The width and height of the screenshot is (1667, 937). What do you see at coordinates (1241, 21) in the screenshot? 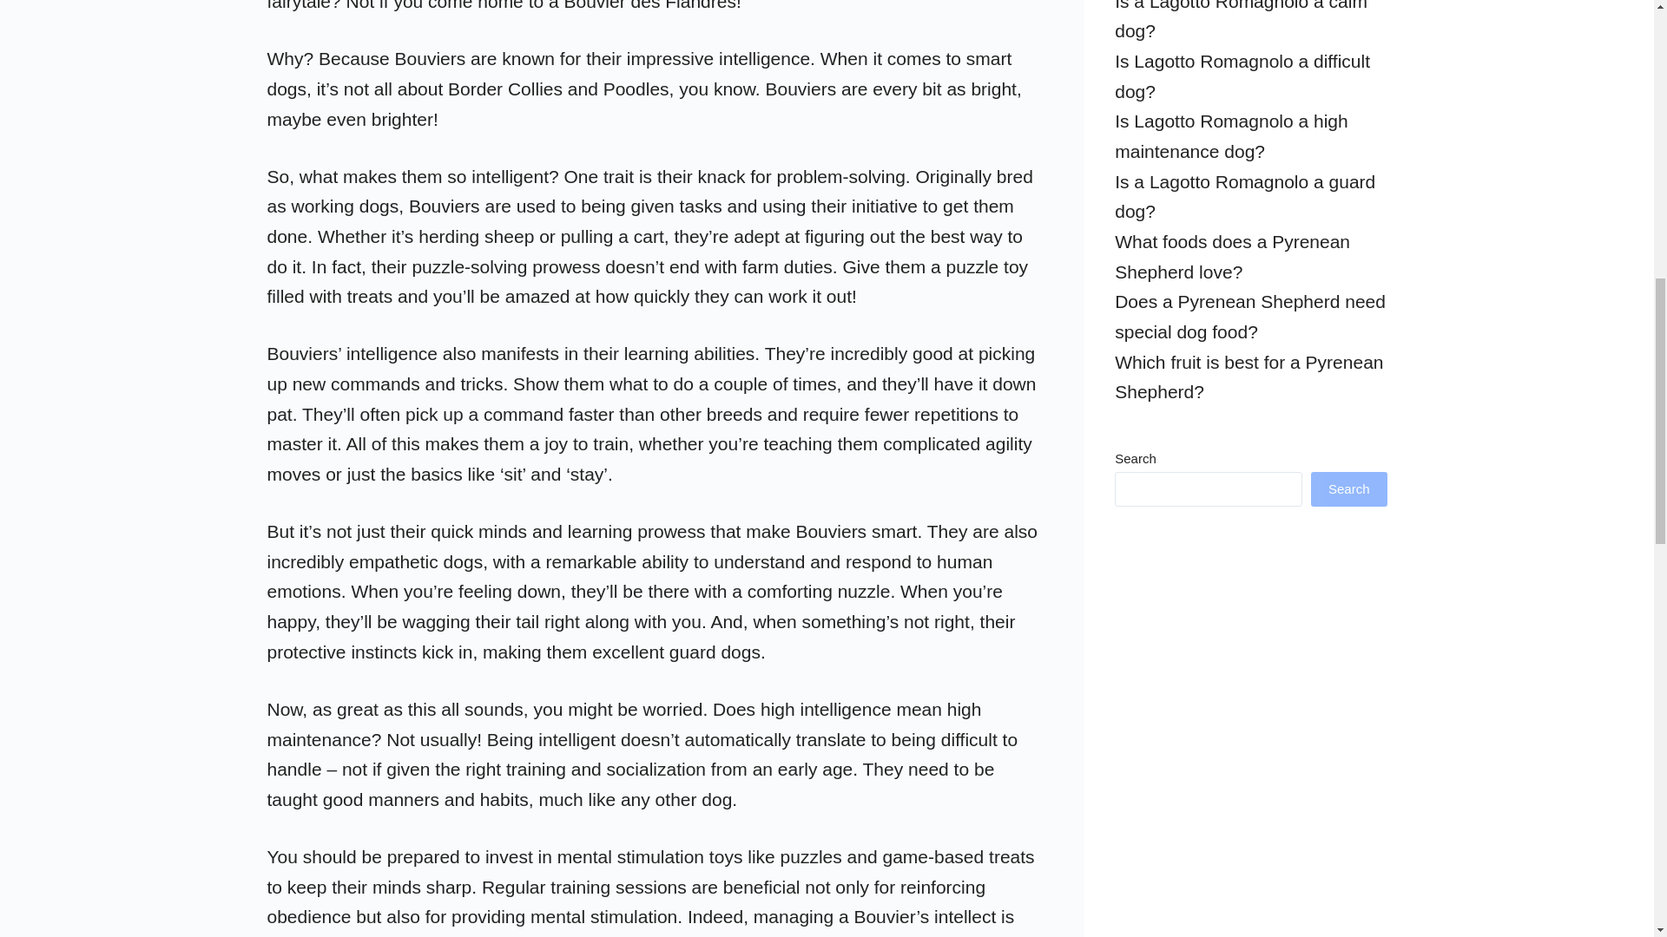
I see `Is a Lagotto Romagnolo a calm dog?` at bounding box center [1241, 21].